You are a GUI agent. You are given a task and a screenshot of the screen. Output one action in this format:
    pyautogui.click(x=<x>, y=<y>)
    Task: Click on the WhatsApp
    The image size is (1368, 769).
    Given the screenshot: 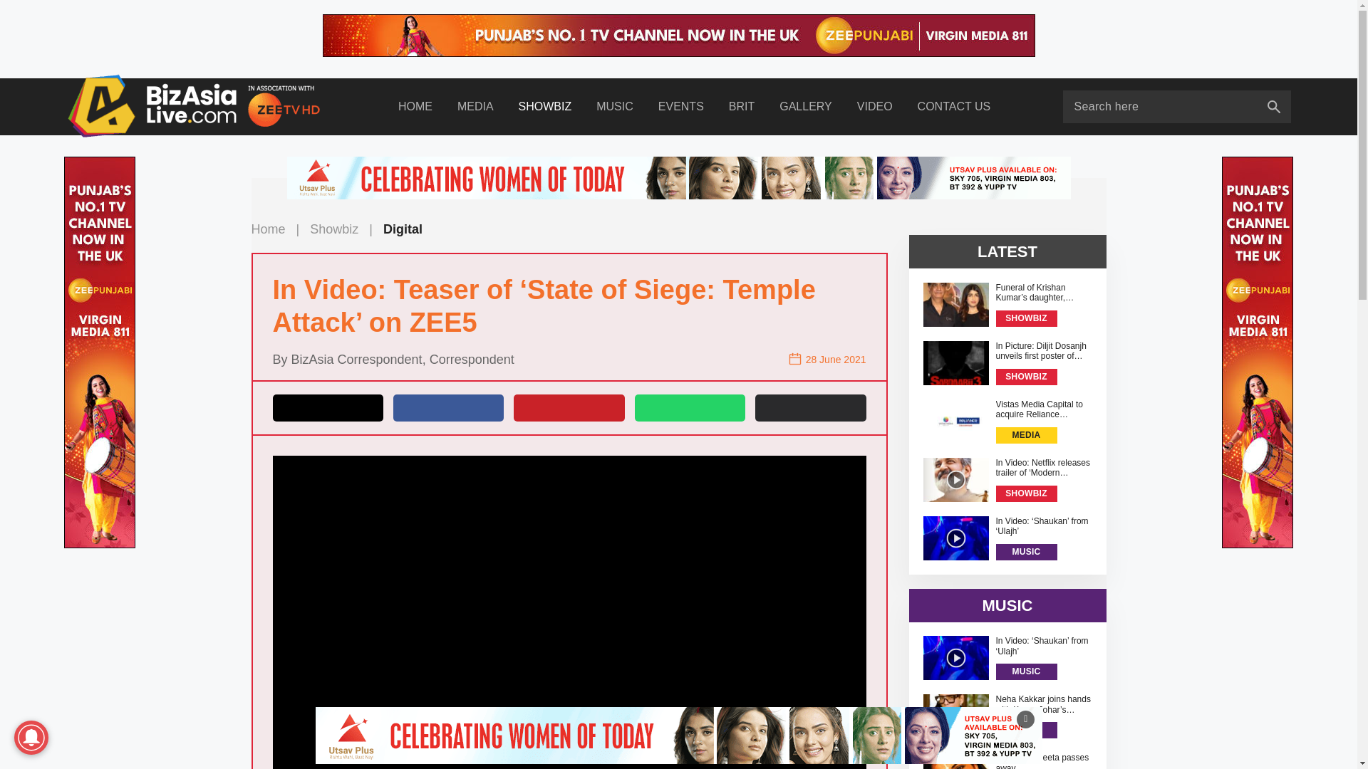 What is the action you would take?
    pyautogui.click(x=690, y=407)
    